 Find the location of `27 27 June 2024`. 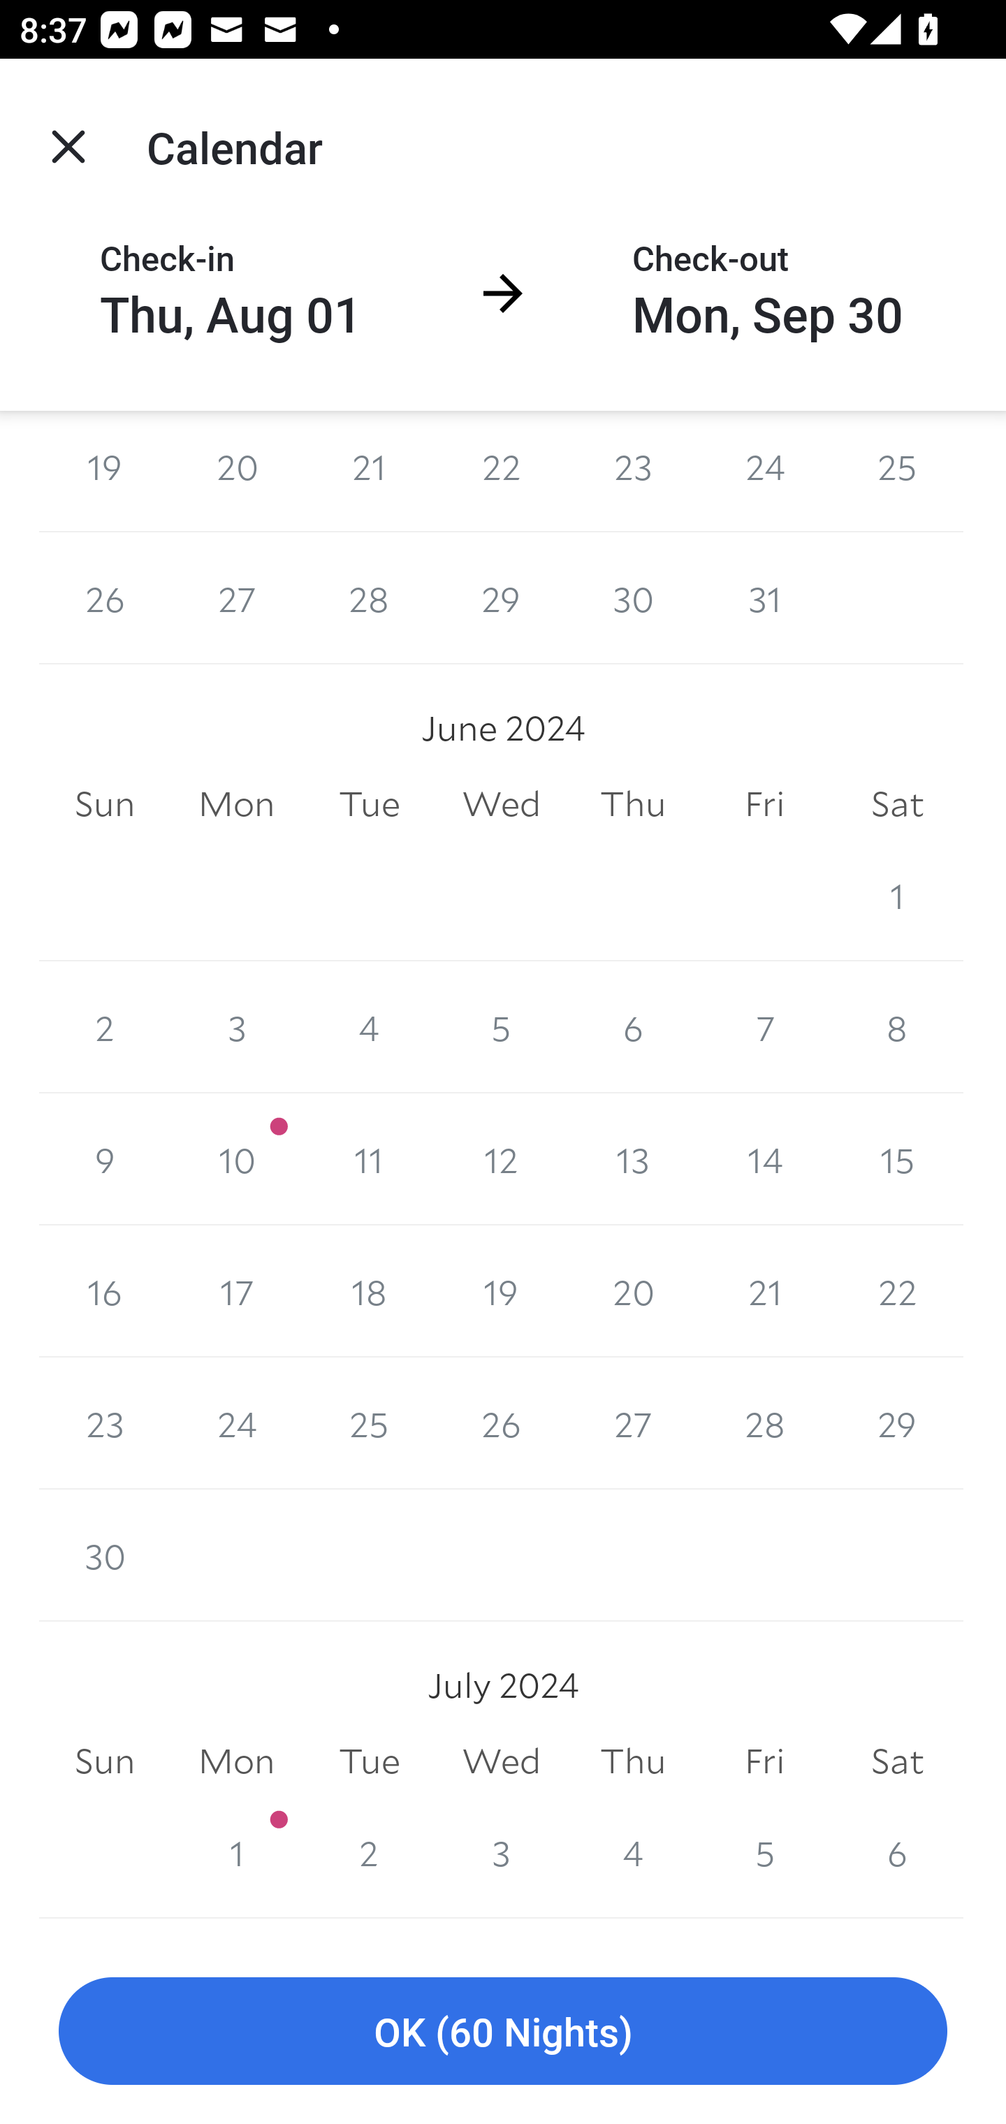

27 27 June 2024 is located at coordinates (633, 1423).